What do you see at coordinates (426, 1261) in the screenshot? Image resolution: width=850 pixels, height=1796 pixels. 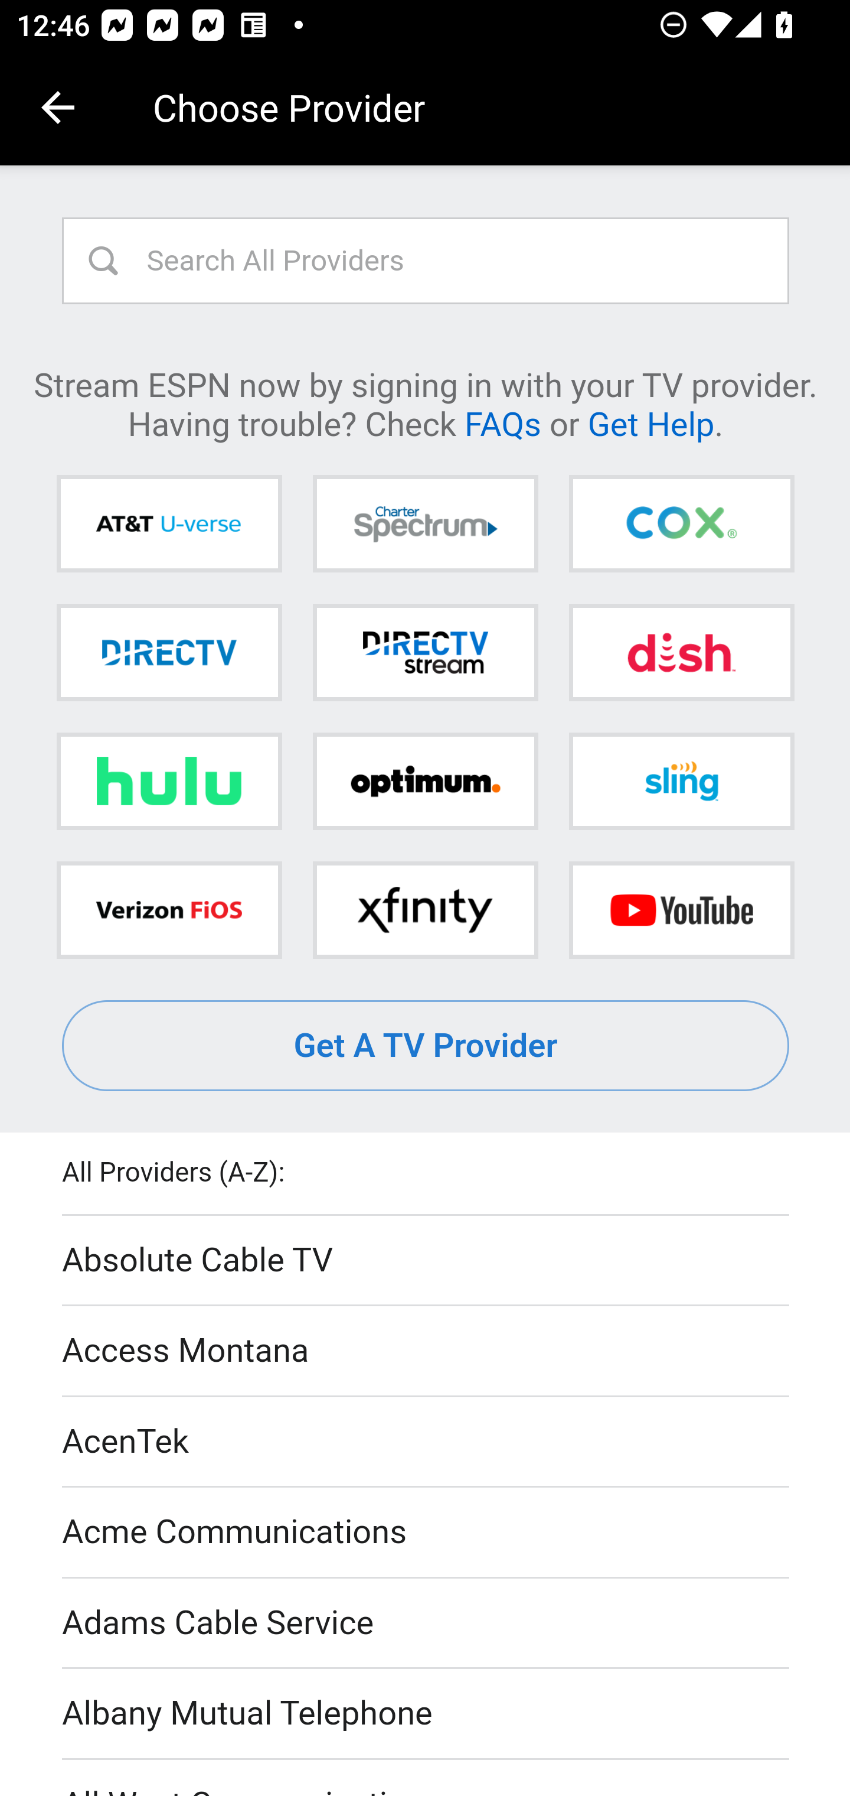 I see `Absolute Cable TV` at bounding box center [426, 1261].